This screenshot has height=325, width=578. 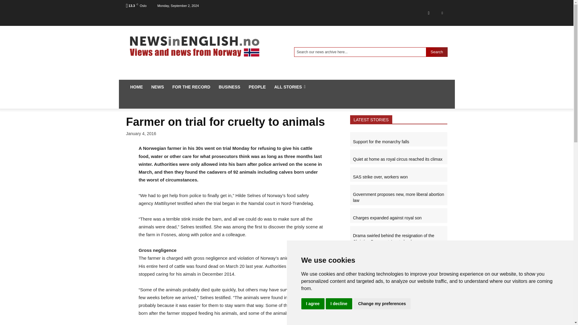 I want to click on FOR THE RECORD, so click(x=191, y=87).